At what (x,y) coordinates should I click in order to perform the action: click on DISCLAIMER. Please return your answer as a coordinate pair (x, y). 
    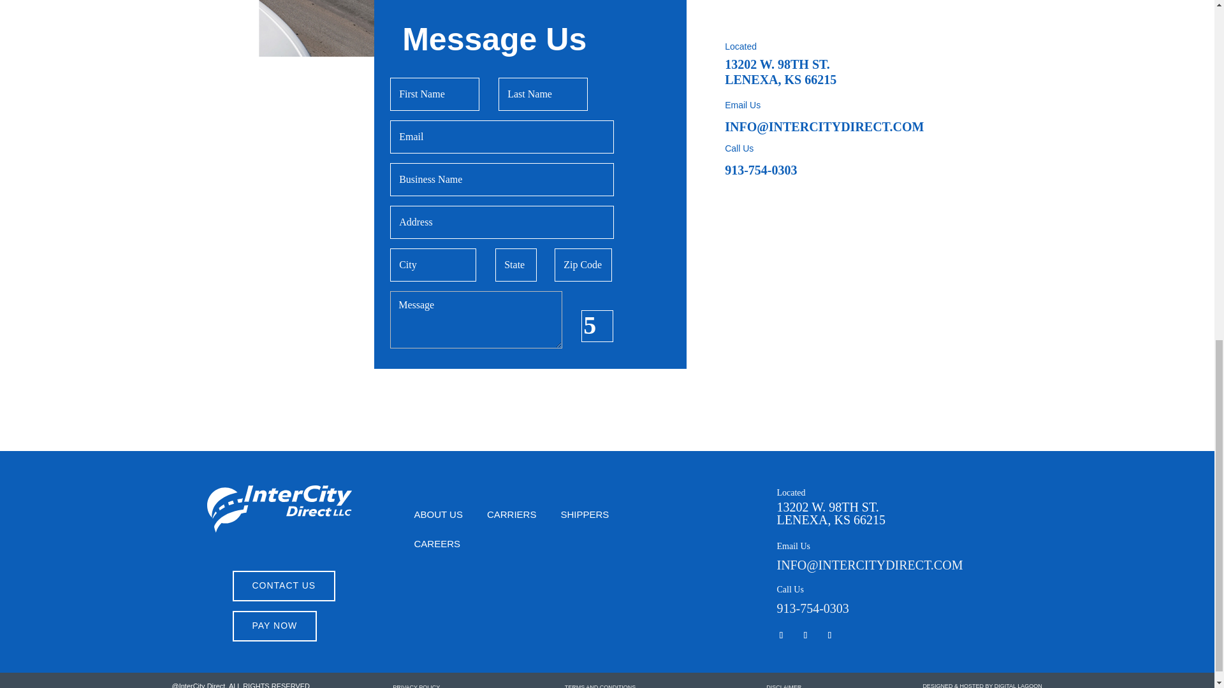
    Looking at the image, I should click on (790, 685).